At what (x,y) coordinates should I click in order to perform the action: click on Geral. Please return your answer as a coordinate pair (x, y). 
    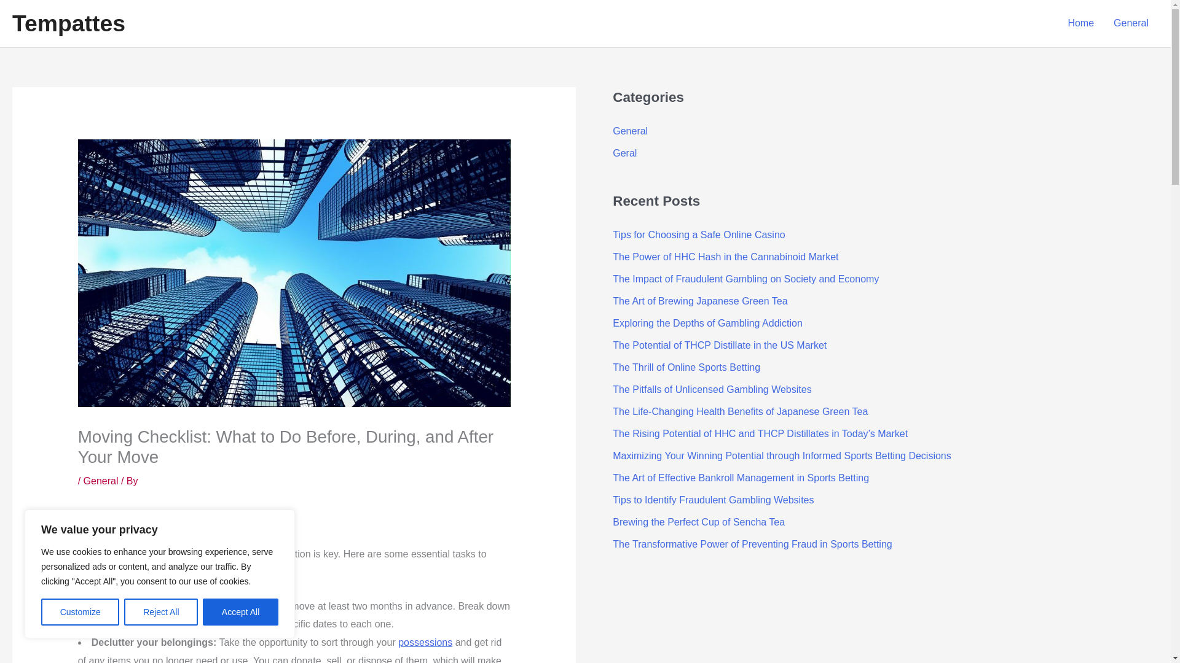
    Looking at the image, I should click on (624, 153).